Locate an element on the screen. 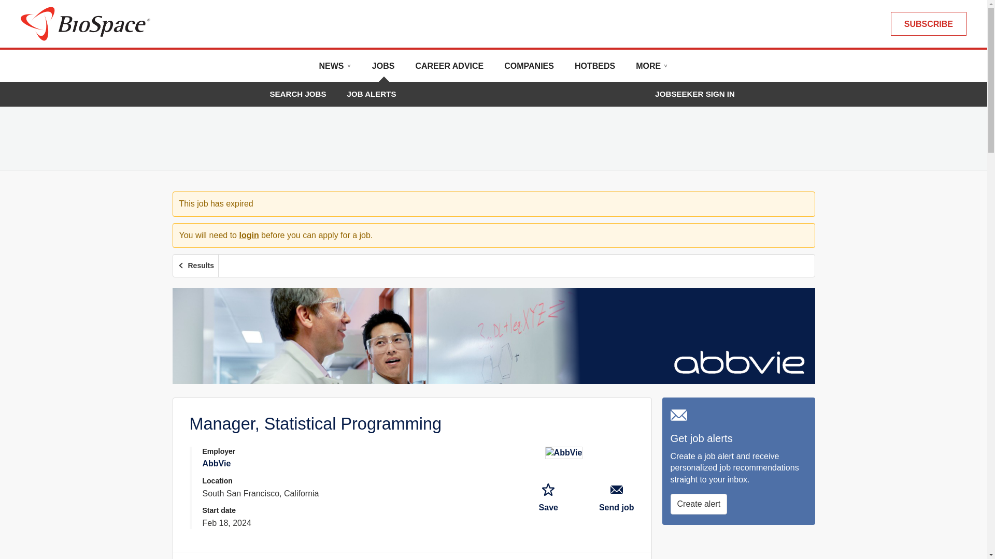 The image size is (995, 559). BioSpace is located at coordinates (85, 23).